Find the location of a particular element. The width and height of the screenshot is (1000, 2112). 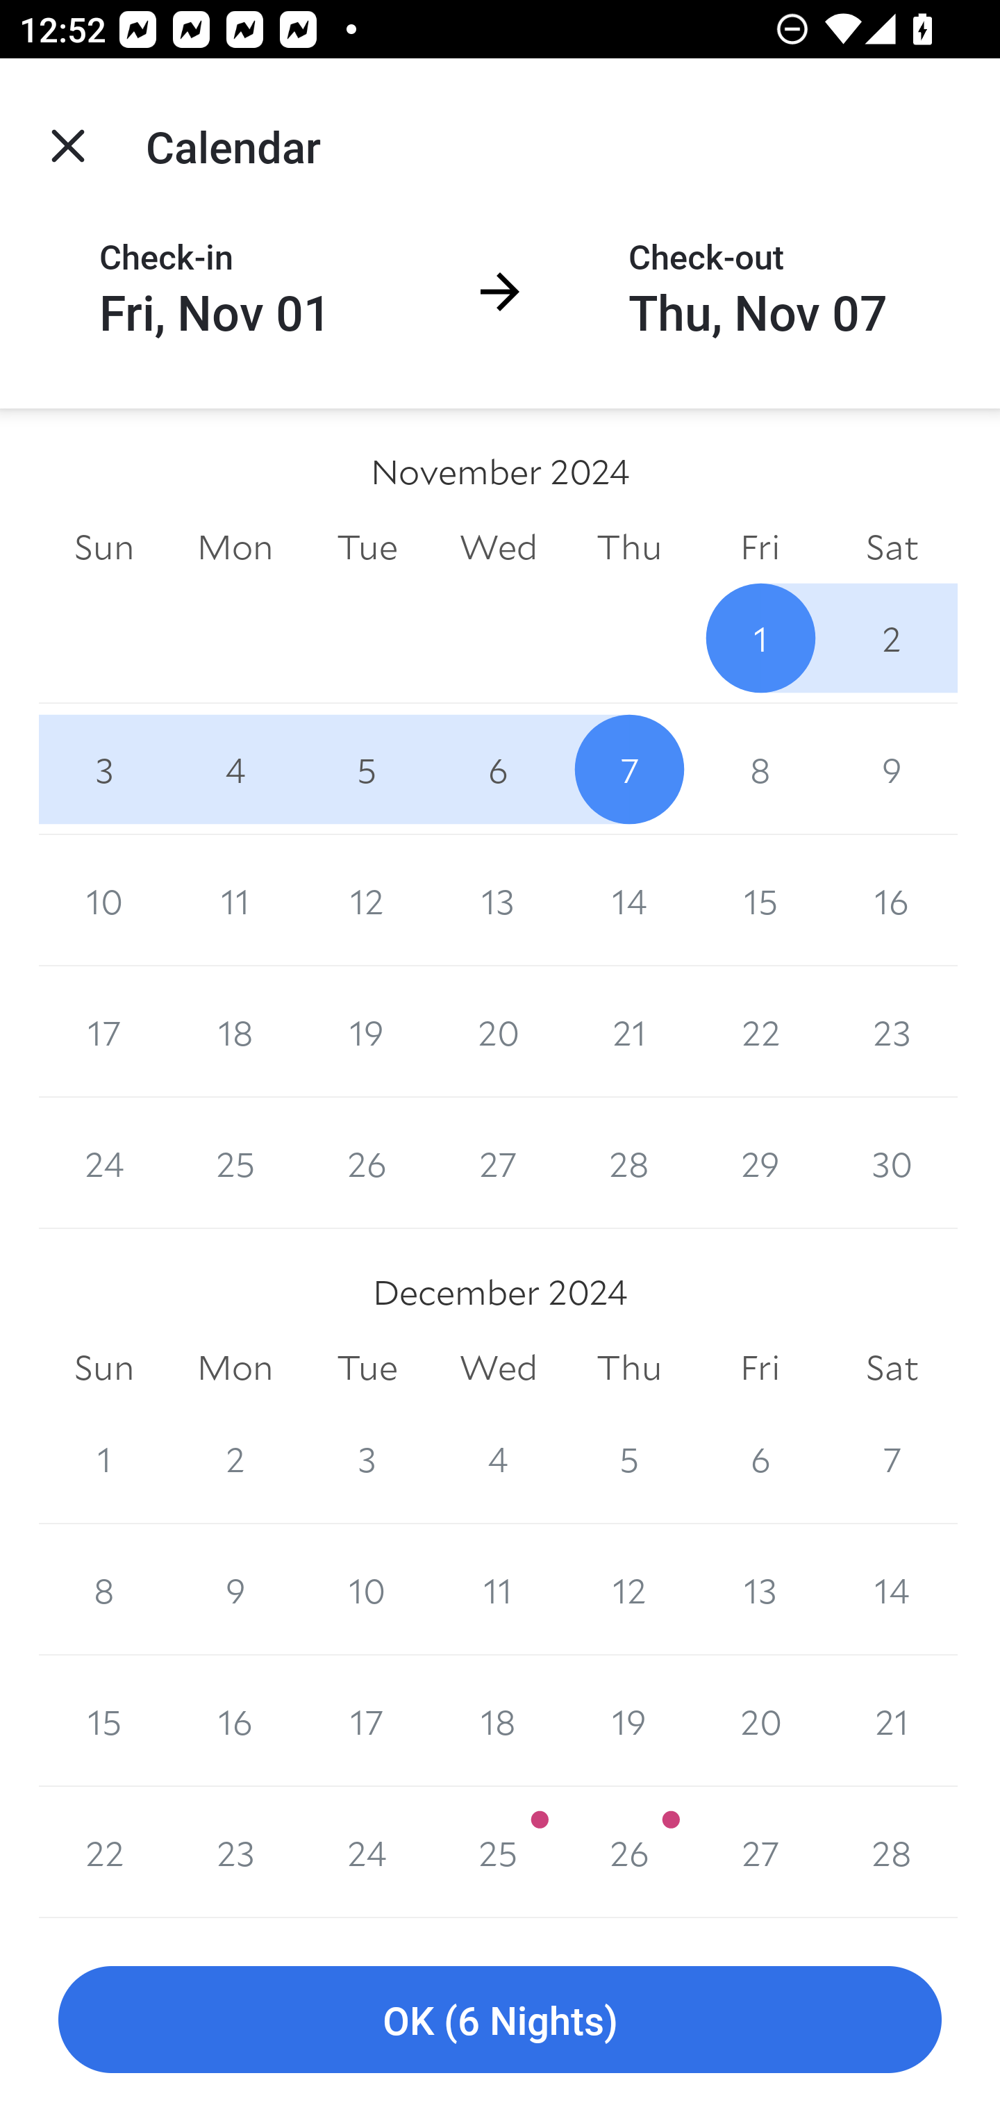

25 25 December 2024 is located at coordinates (499, 1852).